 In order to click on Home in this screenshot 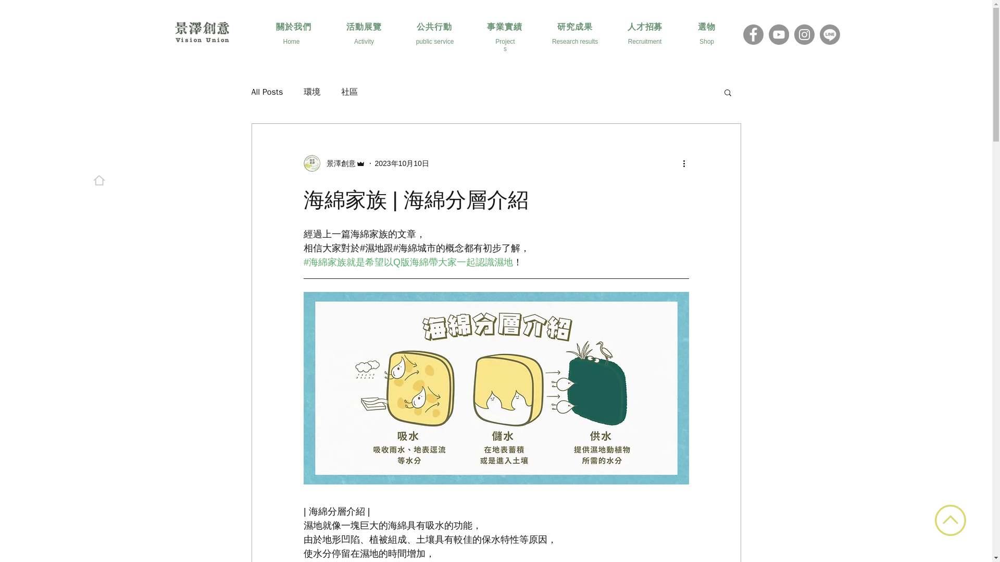, I will do `click(291, 42)`.